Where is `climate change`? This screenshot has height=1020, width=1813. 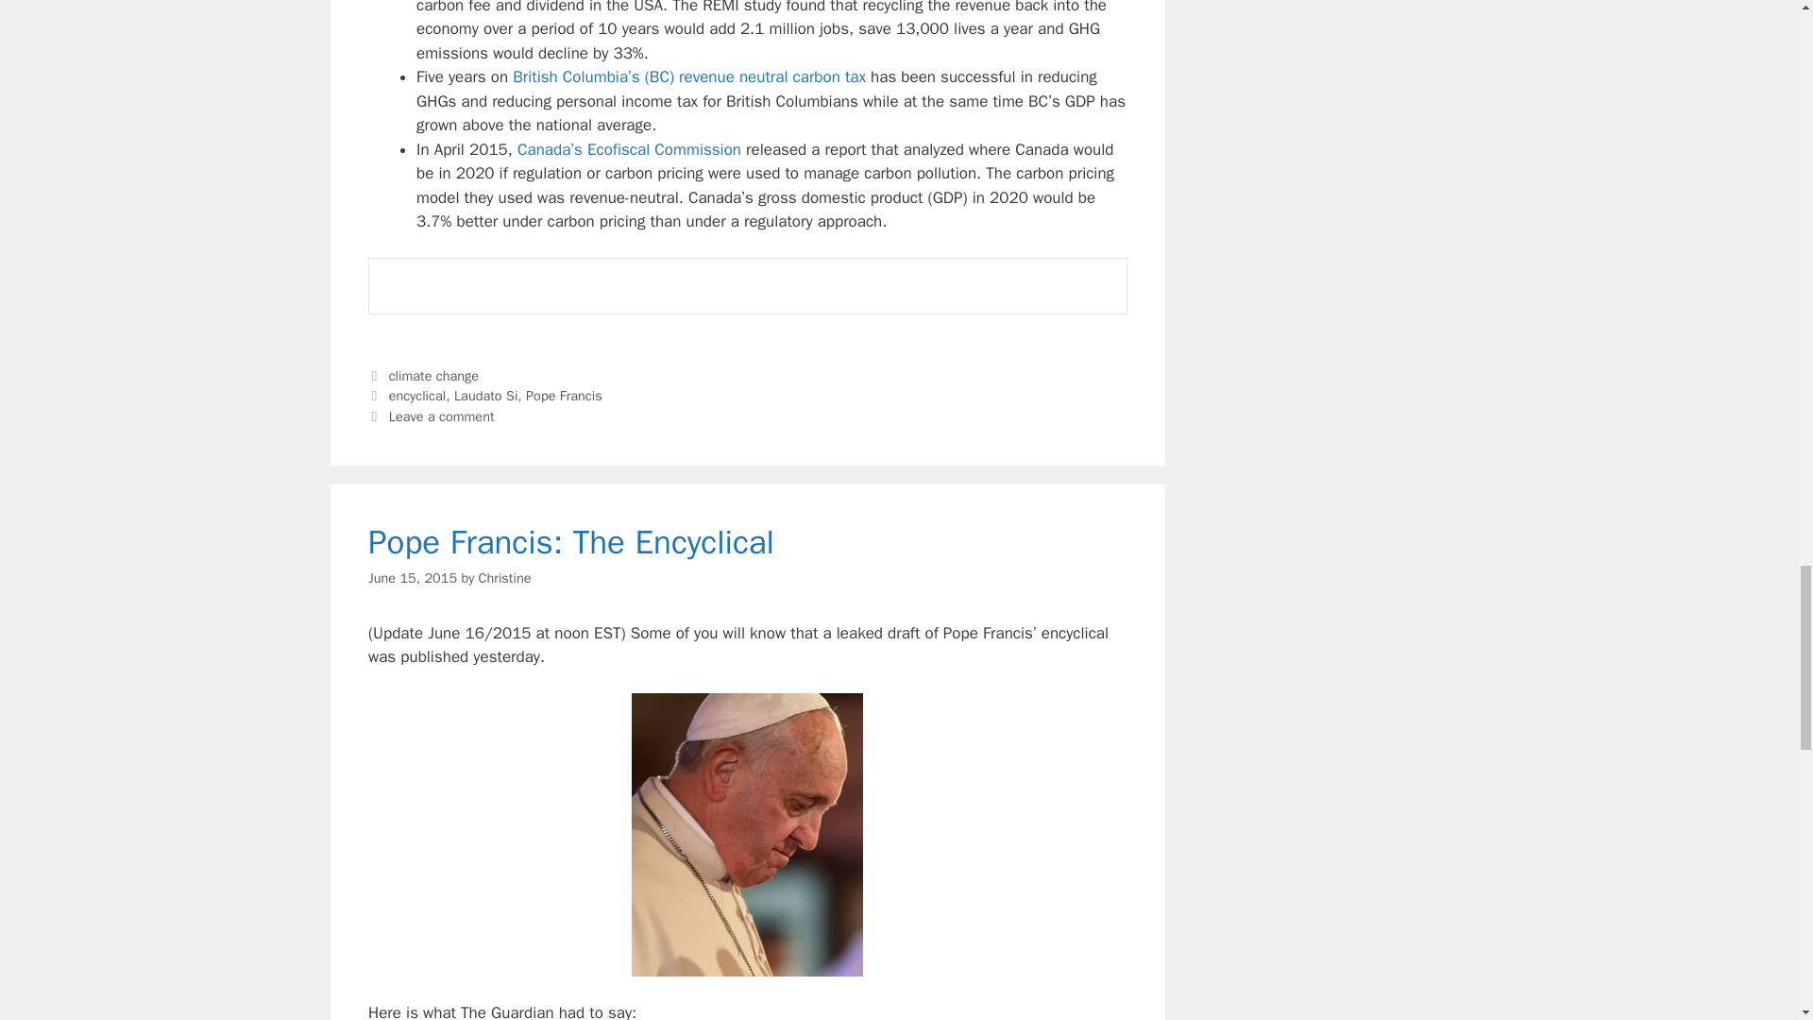 climate change is located at coordinates (433, 376).